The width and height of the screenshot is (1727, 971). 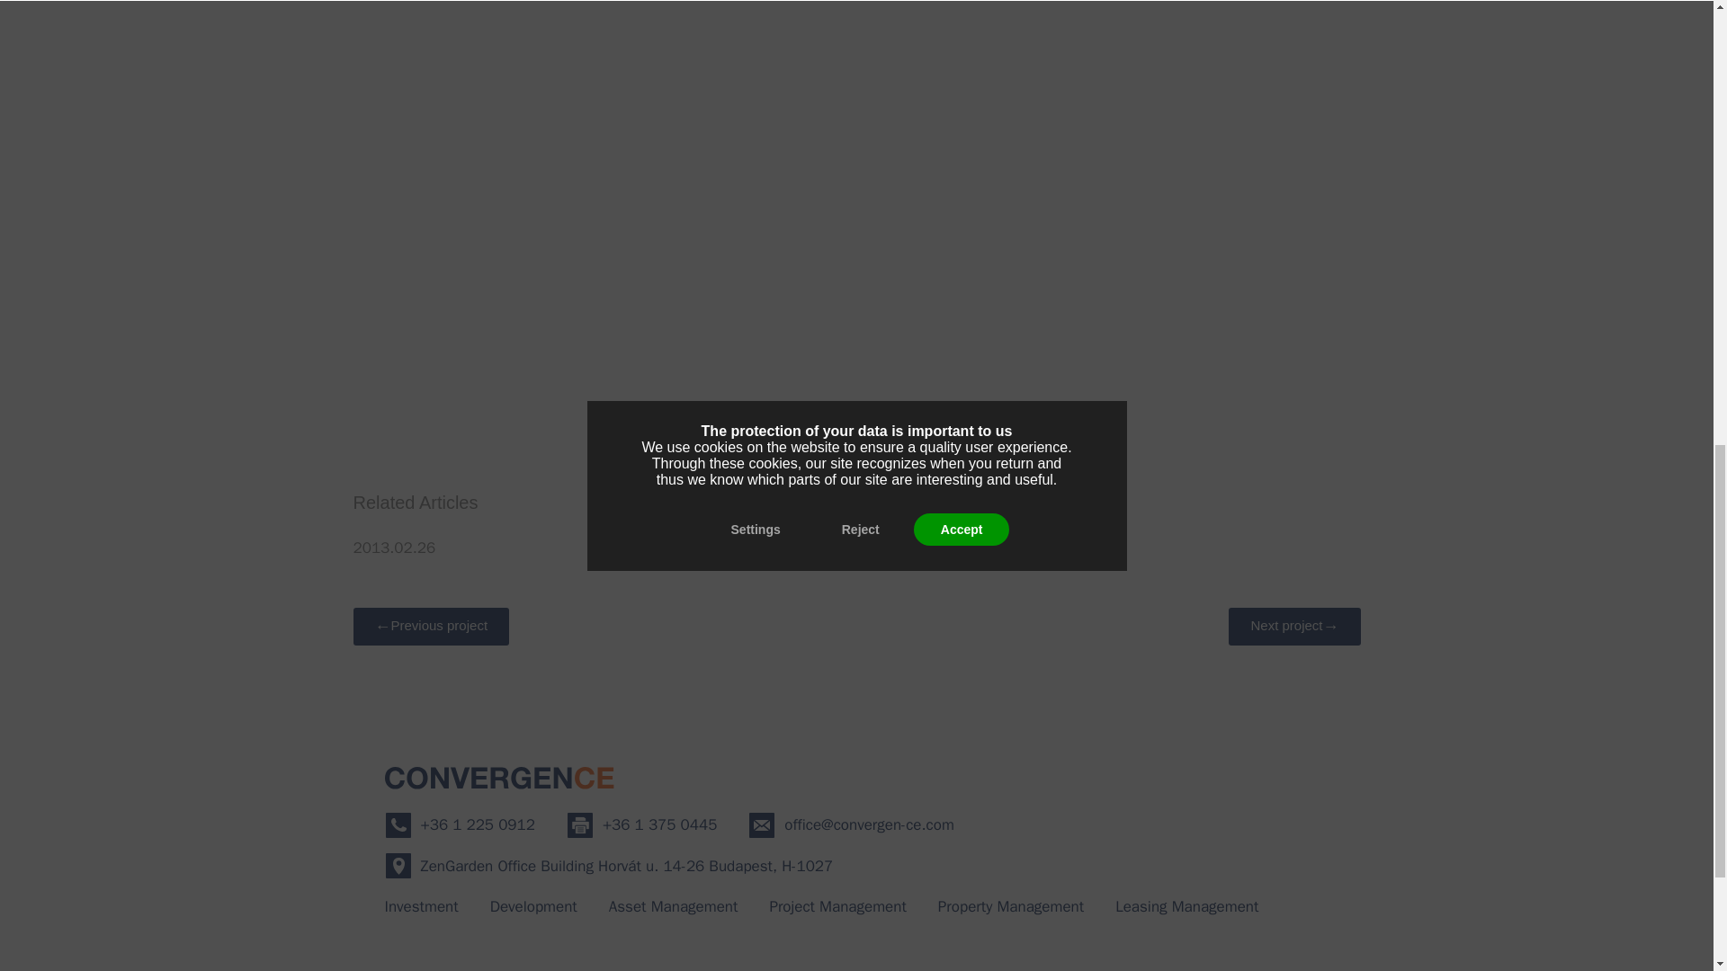 What do you see at coordinates (775, 547) in the screenshot?
I see `Terrapark Next Reloaded!` at bounding box center [775, 547].